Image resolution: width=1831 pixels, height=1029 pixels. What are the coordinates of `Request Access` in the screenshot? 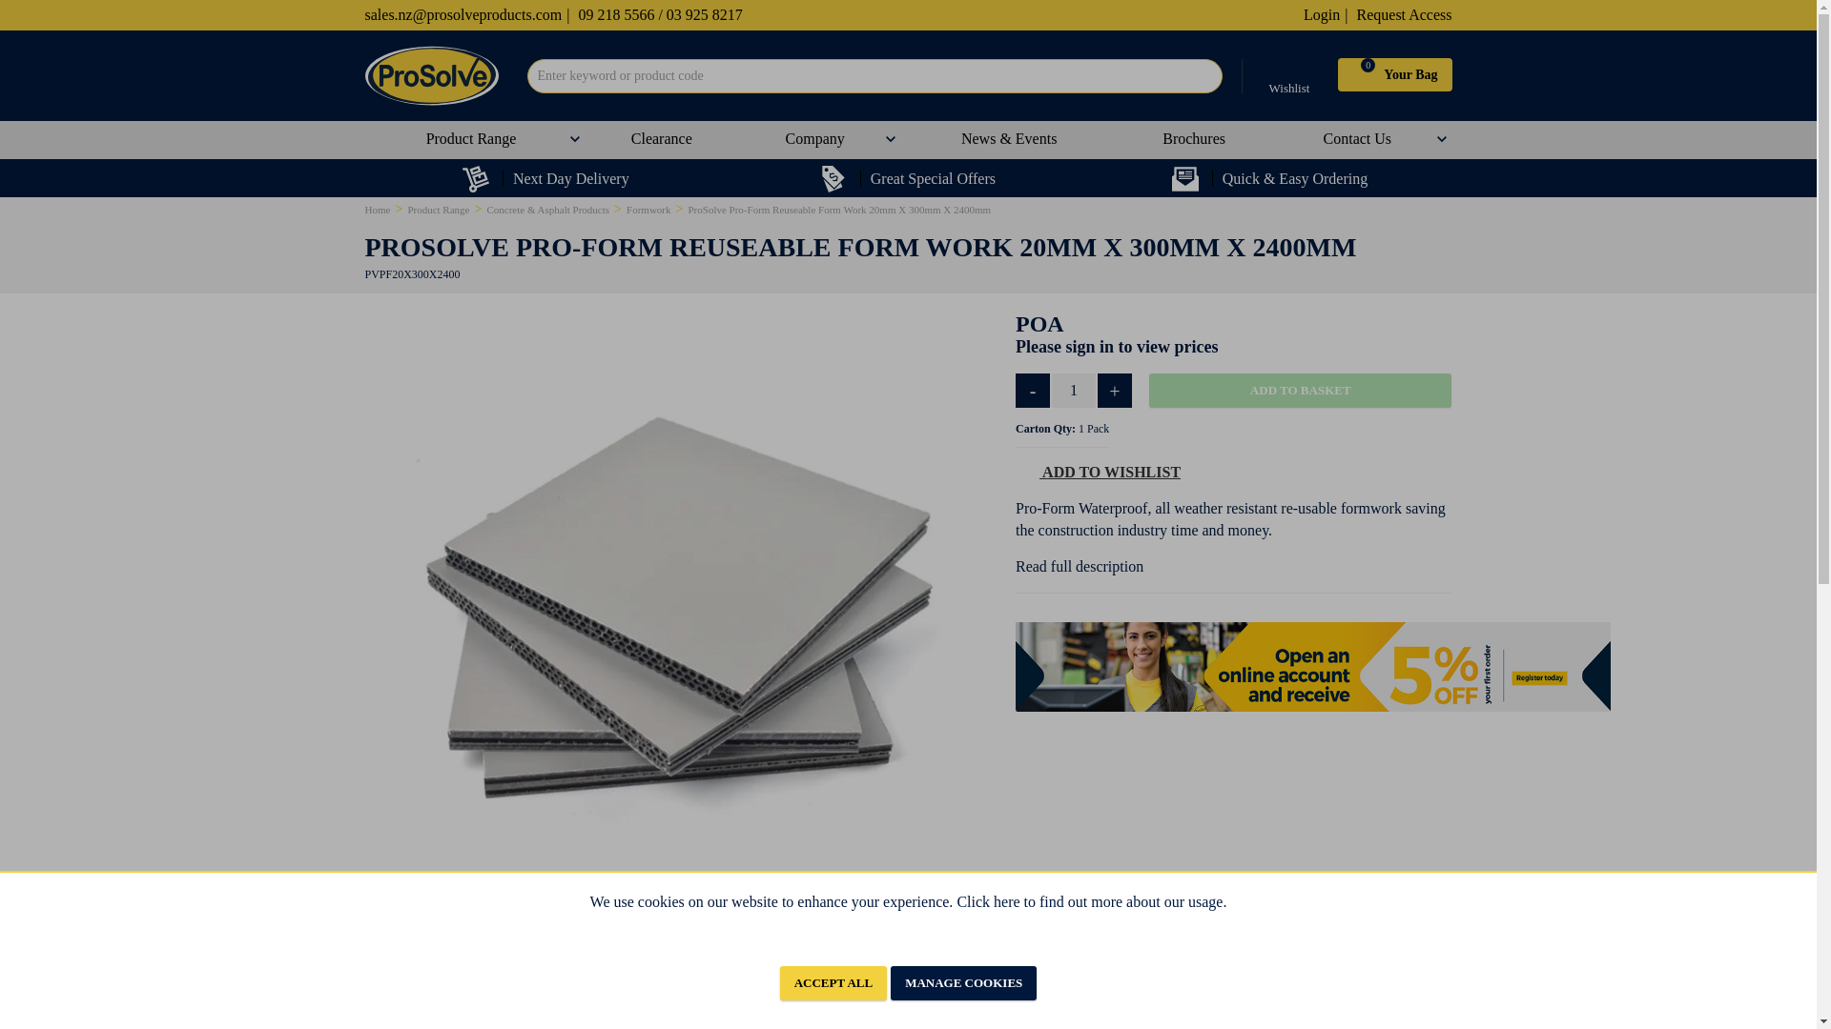 It's located at (1404, 13).